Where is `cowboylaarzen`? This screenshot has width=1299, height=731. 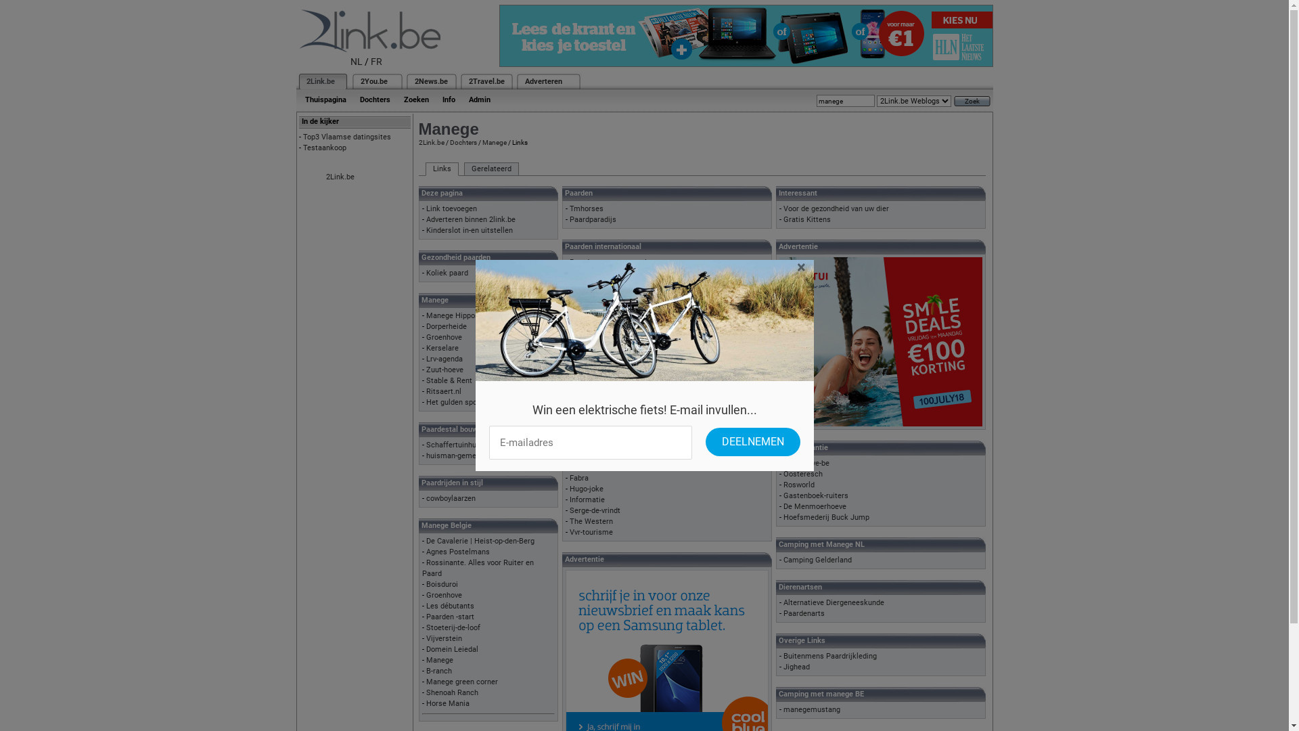 cowboylaarzen is located at coordinates (451, 498).